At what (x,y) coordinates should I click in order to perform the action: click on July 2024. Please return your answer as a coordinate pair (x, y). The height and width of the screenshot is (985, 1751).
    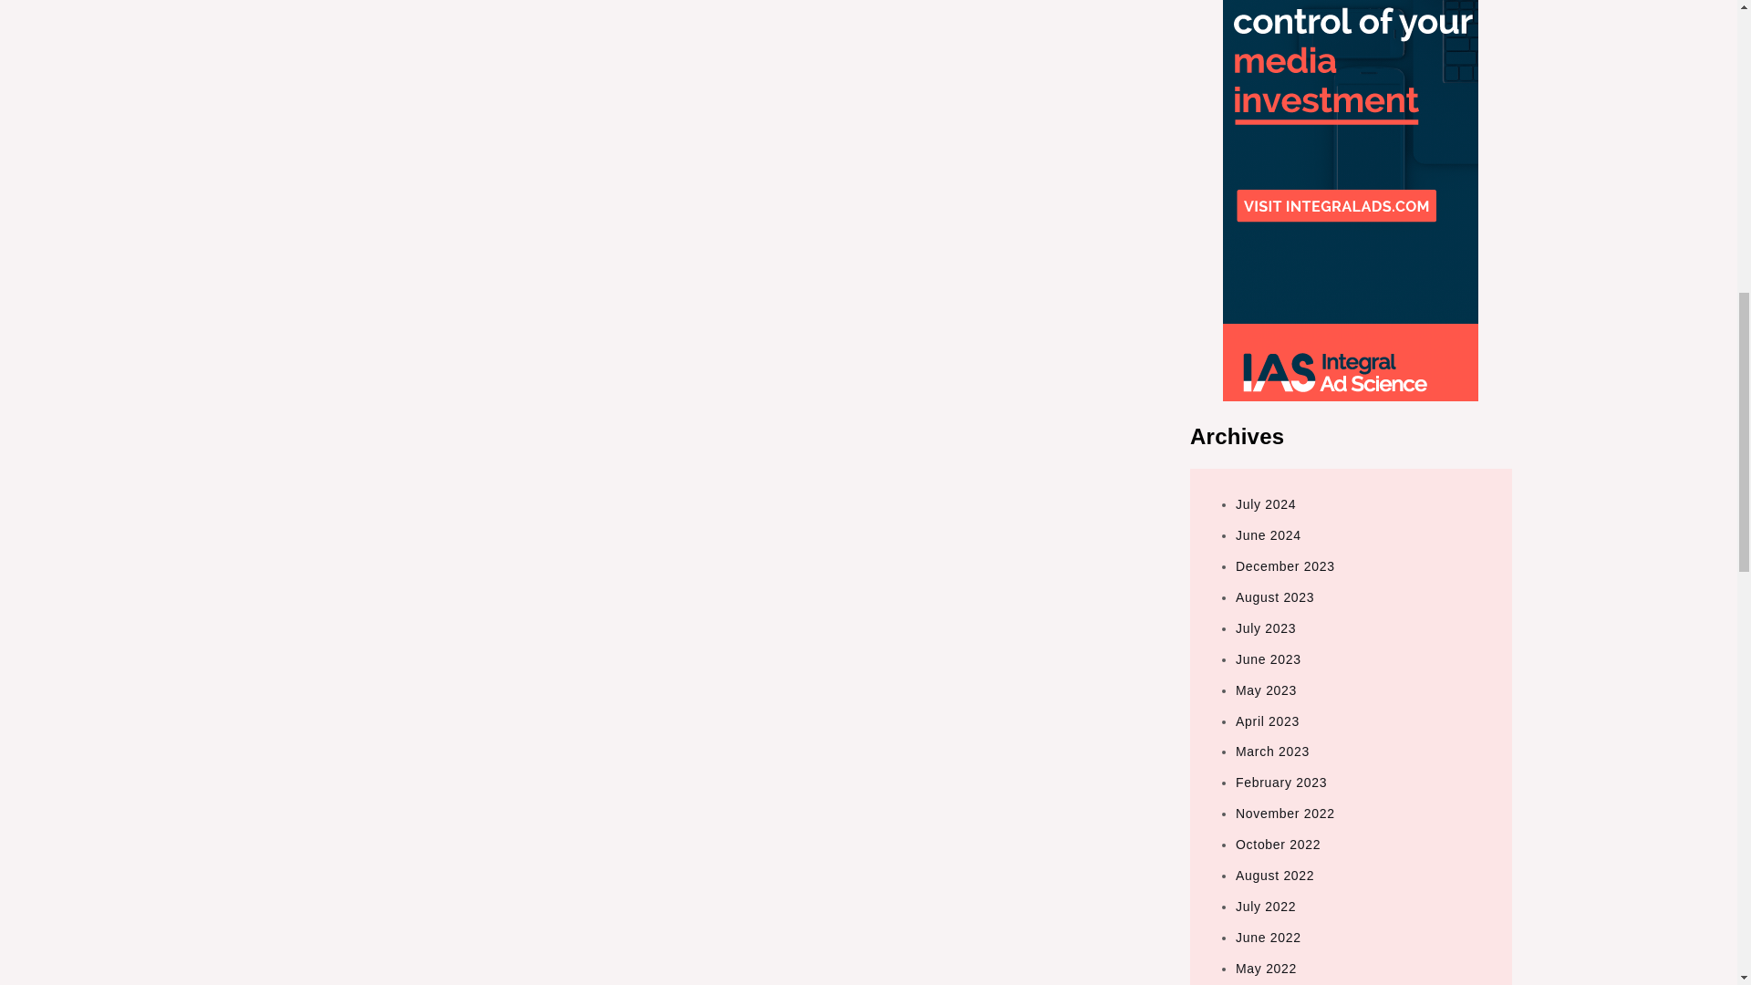
    Looking at the image, I should click on (1266, 503).